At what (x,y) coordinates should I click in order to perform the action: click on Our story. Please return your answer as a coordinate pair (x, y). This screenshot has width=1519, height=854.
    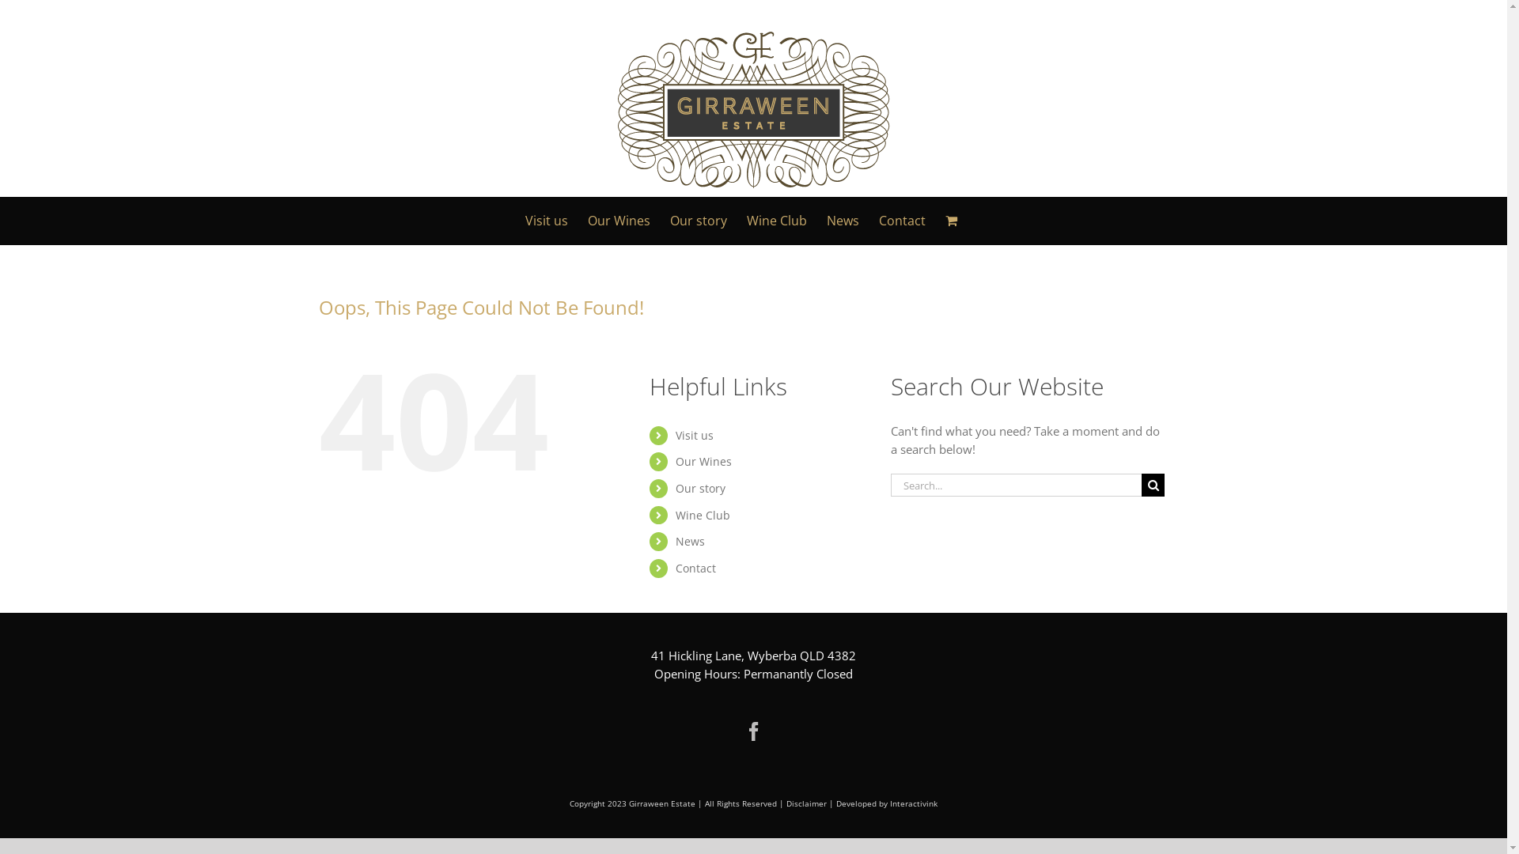
    Looking at the image, I should click on (699, 221).